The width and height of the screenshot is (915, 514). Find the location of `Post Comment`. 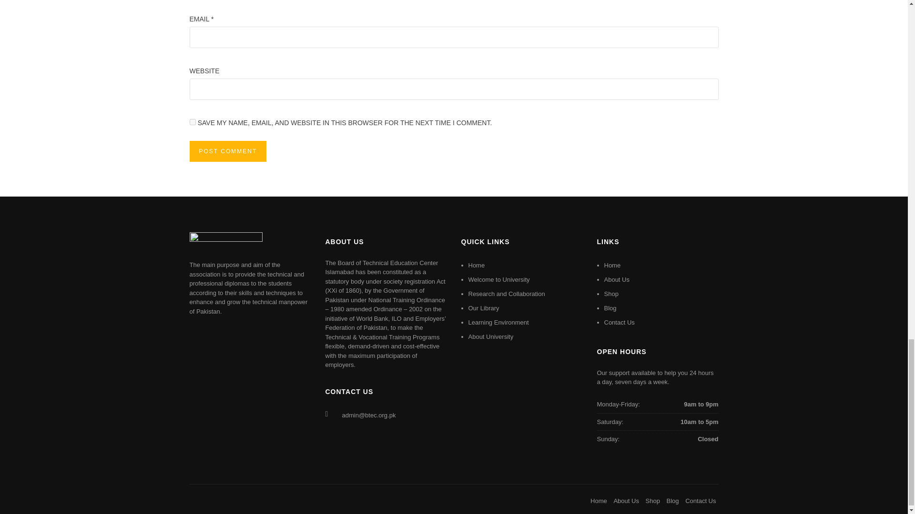

Post Comment is located at coordinates (228, 151).